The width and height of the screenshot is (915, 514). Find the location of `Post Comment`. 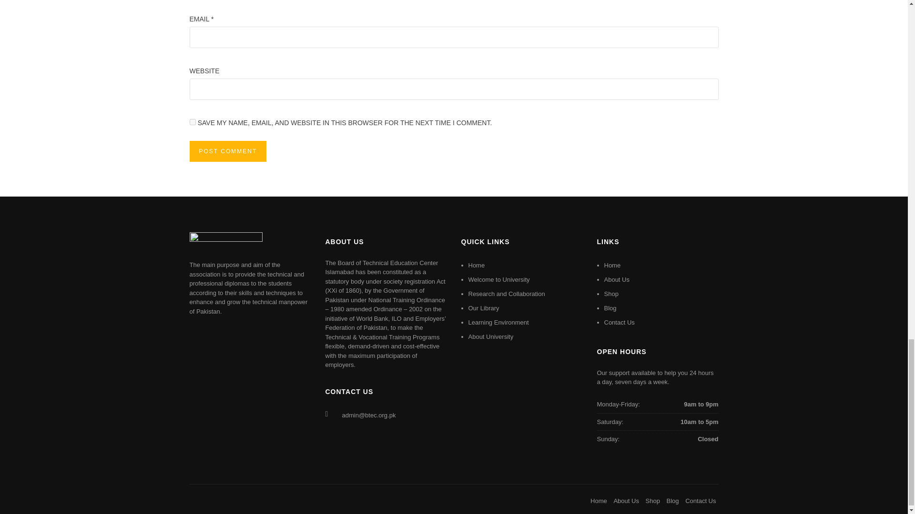

Post Comment is located at coordinates (228, 151).